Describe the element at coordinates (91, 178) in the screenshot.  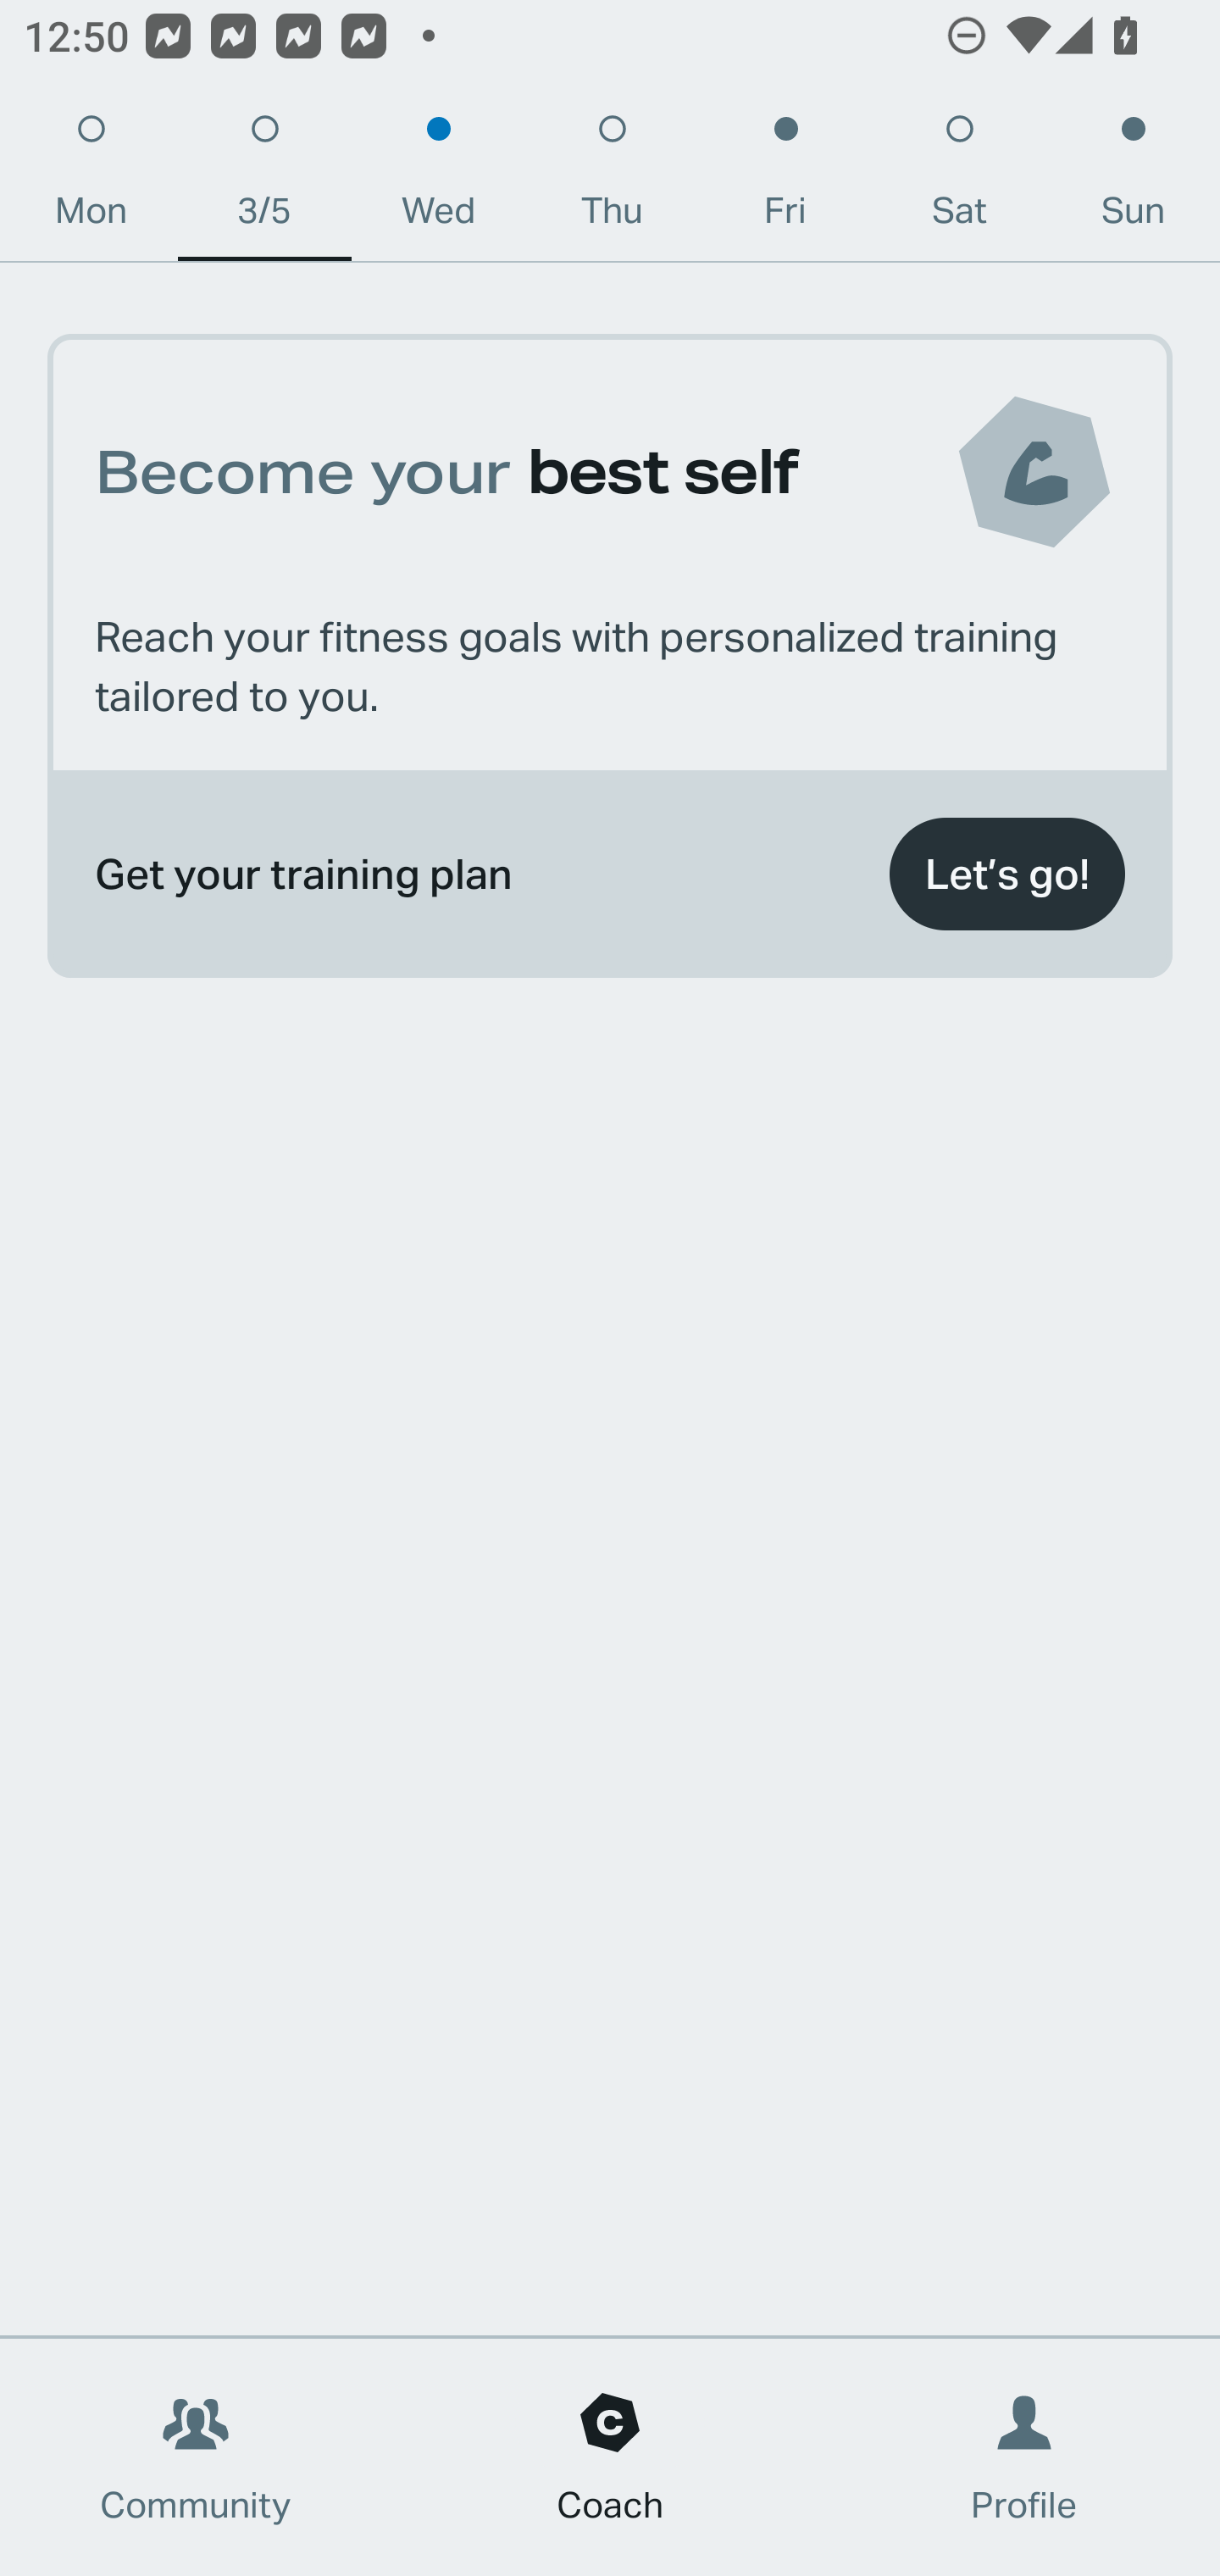
I see `Mon` at that location.